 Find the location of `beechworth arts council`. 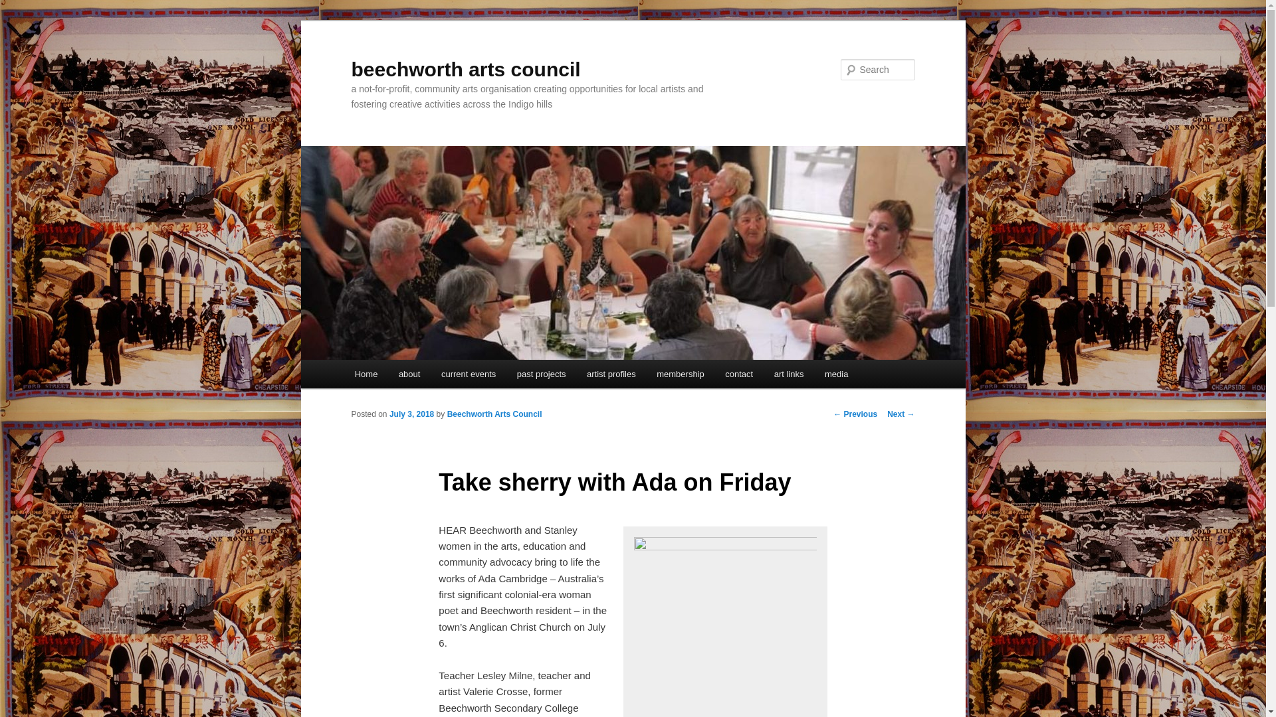

beechworth arts council is located at coordinates (465, 69).